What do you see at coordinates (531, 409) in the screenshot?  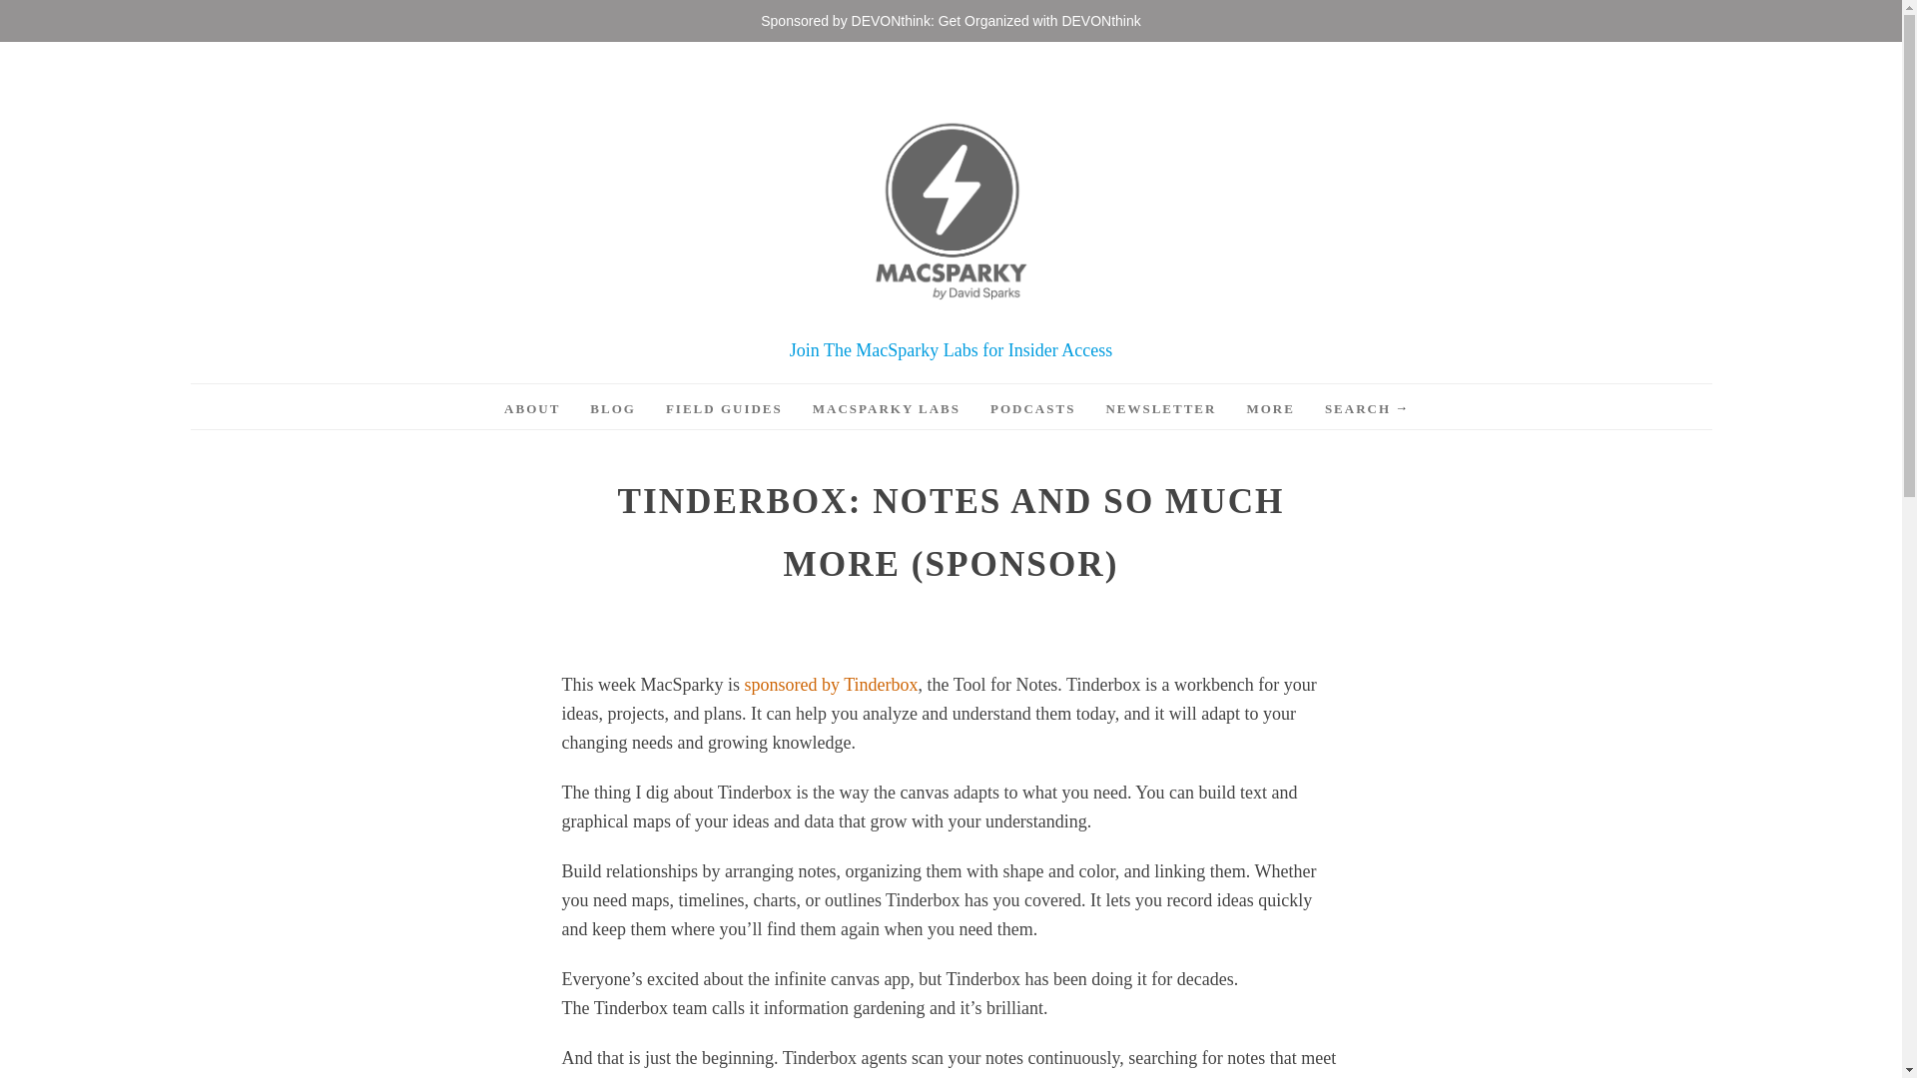 I see `ABOUT` at bounding box center [531, 409].